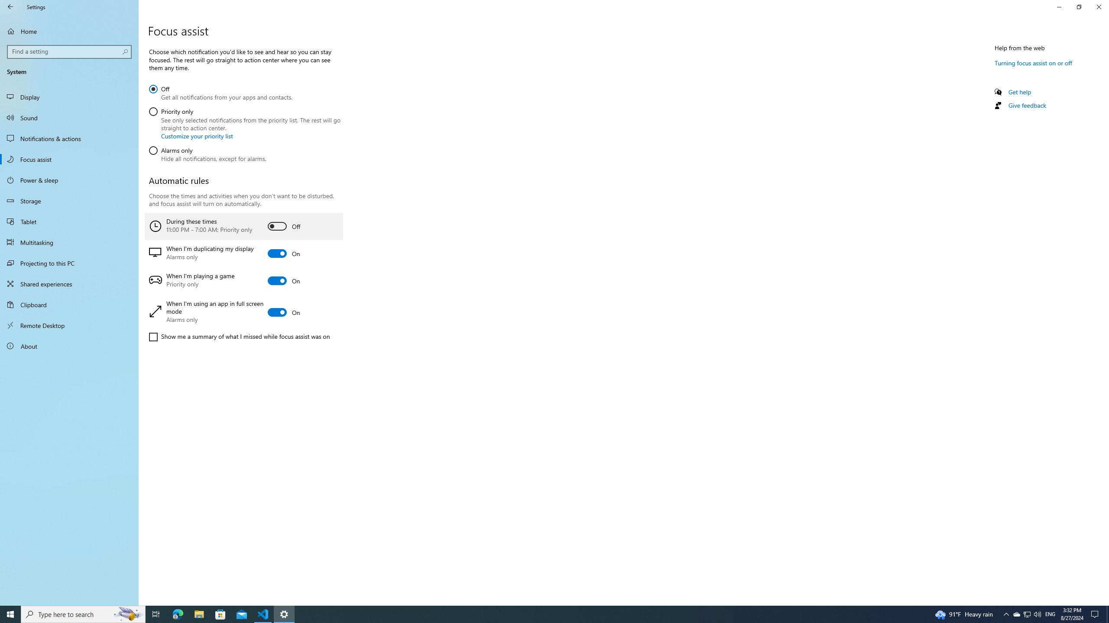 The image size is (1109, 623). Describe the element at coordinates (69, 138) in the screenshot. I see `Turning focus assist on or off` at that location.